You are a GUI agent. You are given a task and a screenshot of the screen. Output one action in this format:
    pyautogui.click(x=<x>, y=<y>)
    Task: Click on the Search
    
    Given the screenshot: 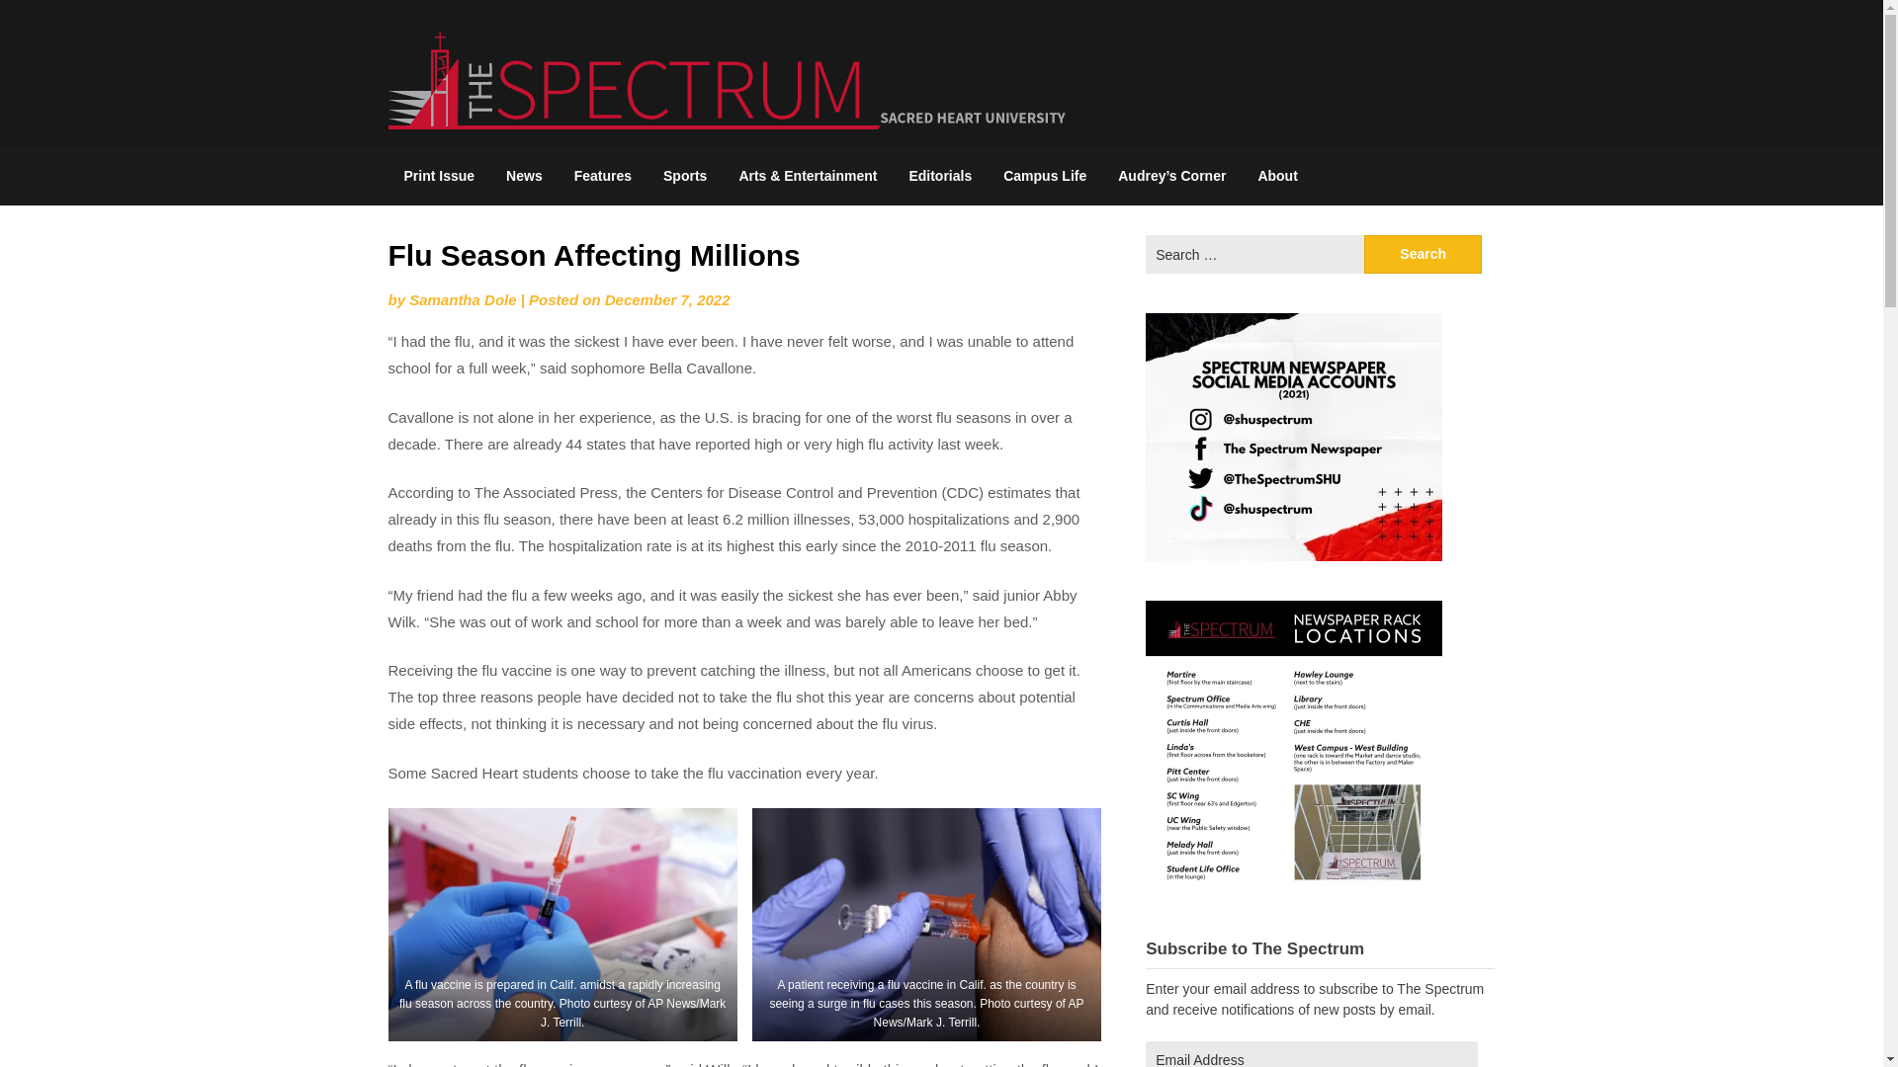 What is the action you would take?
    pyautogui.click(x=1423, y=253)
    